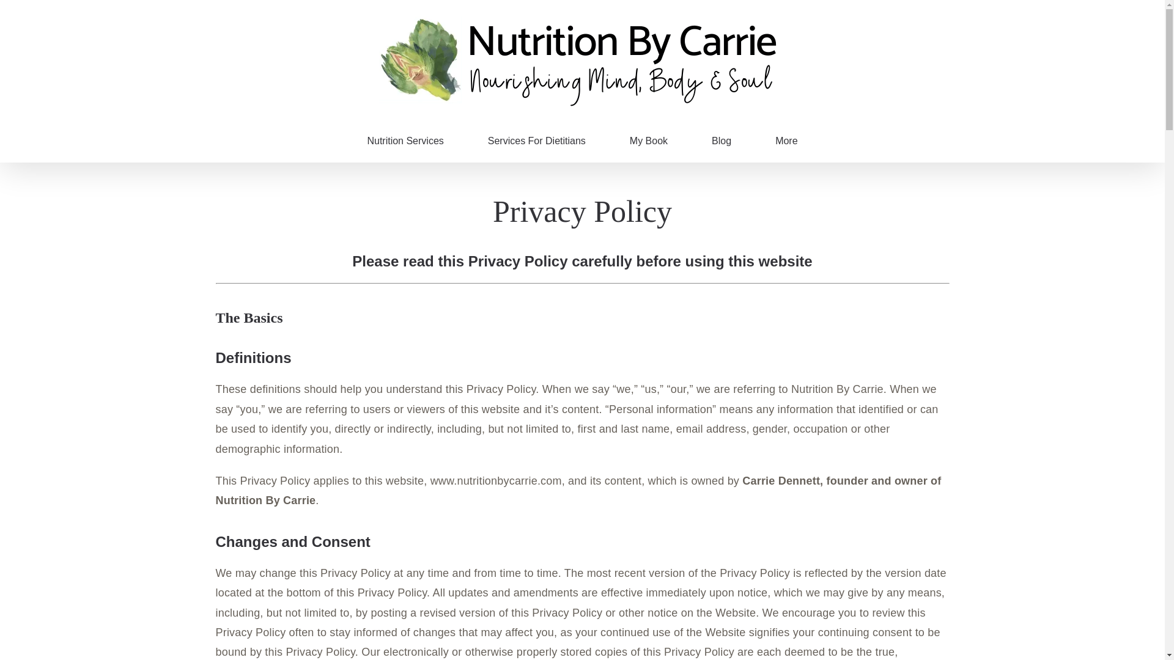 This screenshot has height=660, width=1174. What do you see at coordinates (537, 141) in the screenshot?
I see `Services For Dietitians` at bounding box center [537, 141].